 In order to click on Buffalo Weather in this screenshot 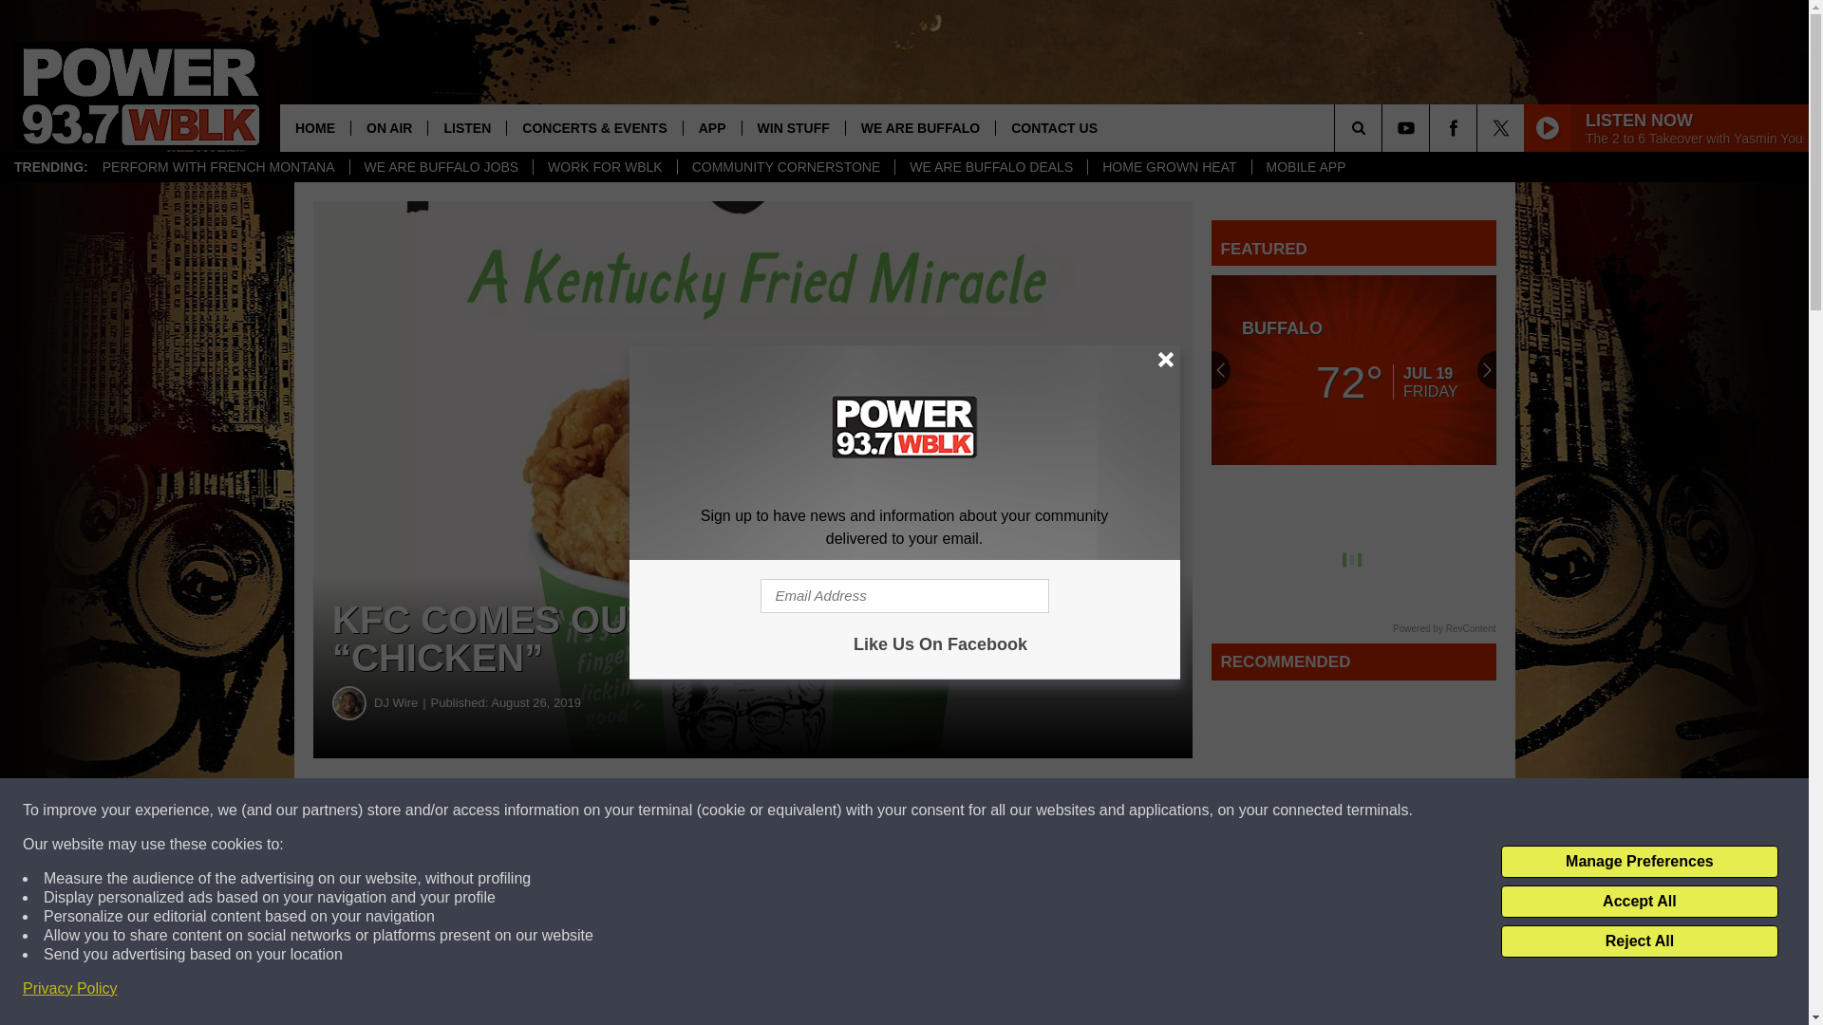, I will do `click(1354, 370)`.